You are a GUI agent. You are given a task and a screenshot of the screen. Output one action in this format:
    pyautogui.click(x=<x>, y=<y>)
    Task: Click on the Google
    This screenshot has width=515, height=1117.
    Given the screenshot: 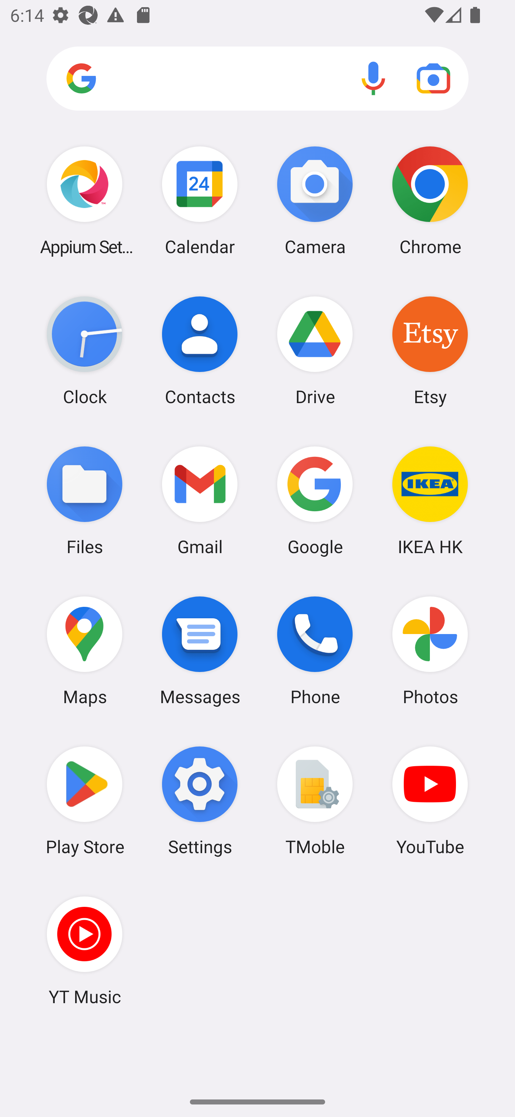 What is the action you would take?
    pyautogui.click(x=315, y=500)
    